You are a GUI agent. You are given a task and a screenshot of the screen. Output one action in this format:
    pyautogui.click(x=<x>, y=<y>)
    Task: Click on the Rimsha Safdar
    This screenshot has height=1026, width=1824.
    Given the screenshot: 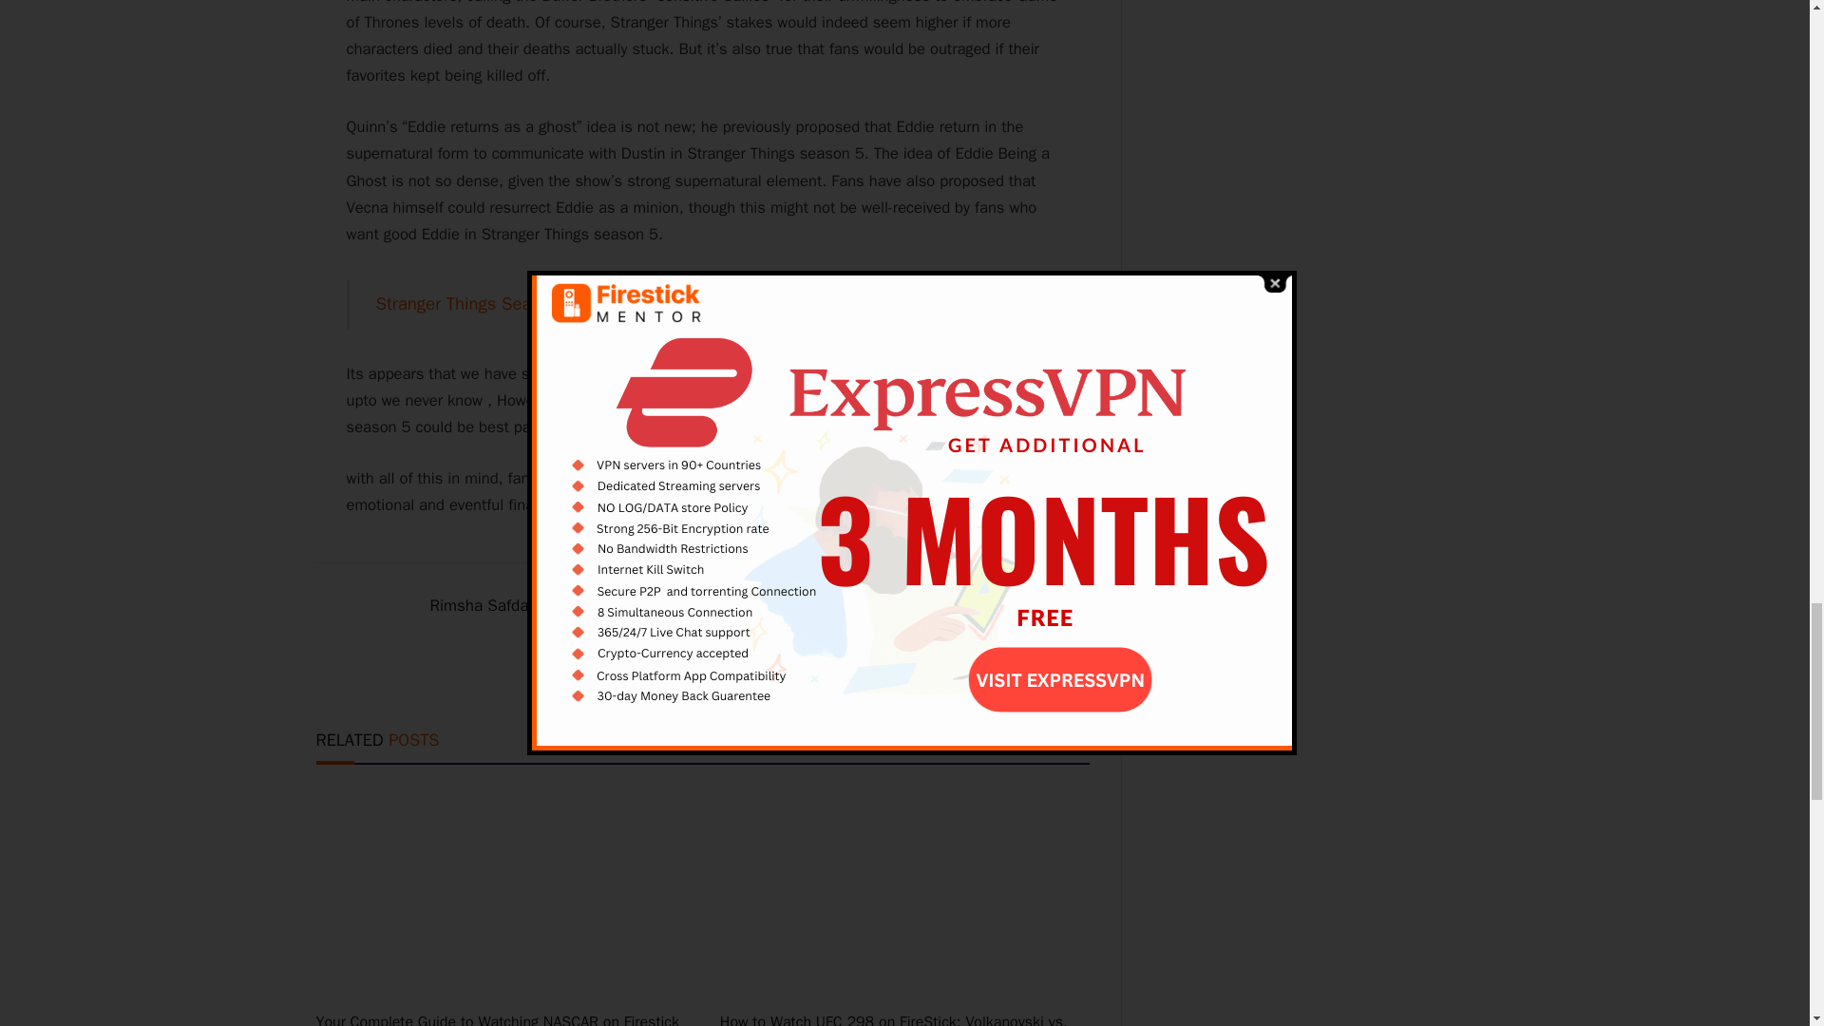 What is the action you would take?
    pyautogui.click(x=481, y=606)
    